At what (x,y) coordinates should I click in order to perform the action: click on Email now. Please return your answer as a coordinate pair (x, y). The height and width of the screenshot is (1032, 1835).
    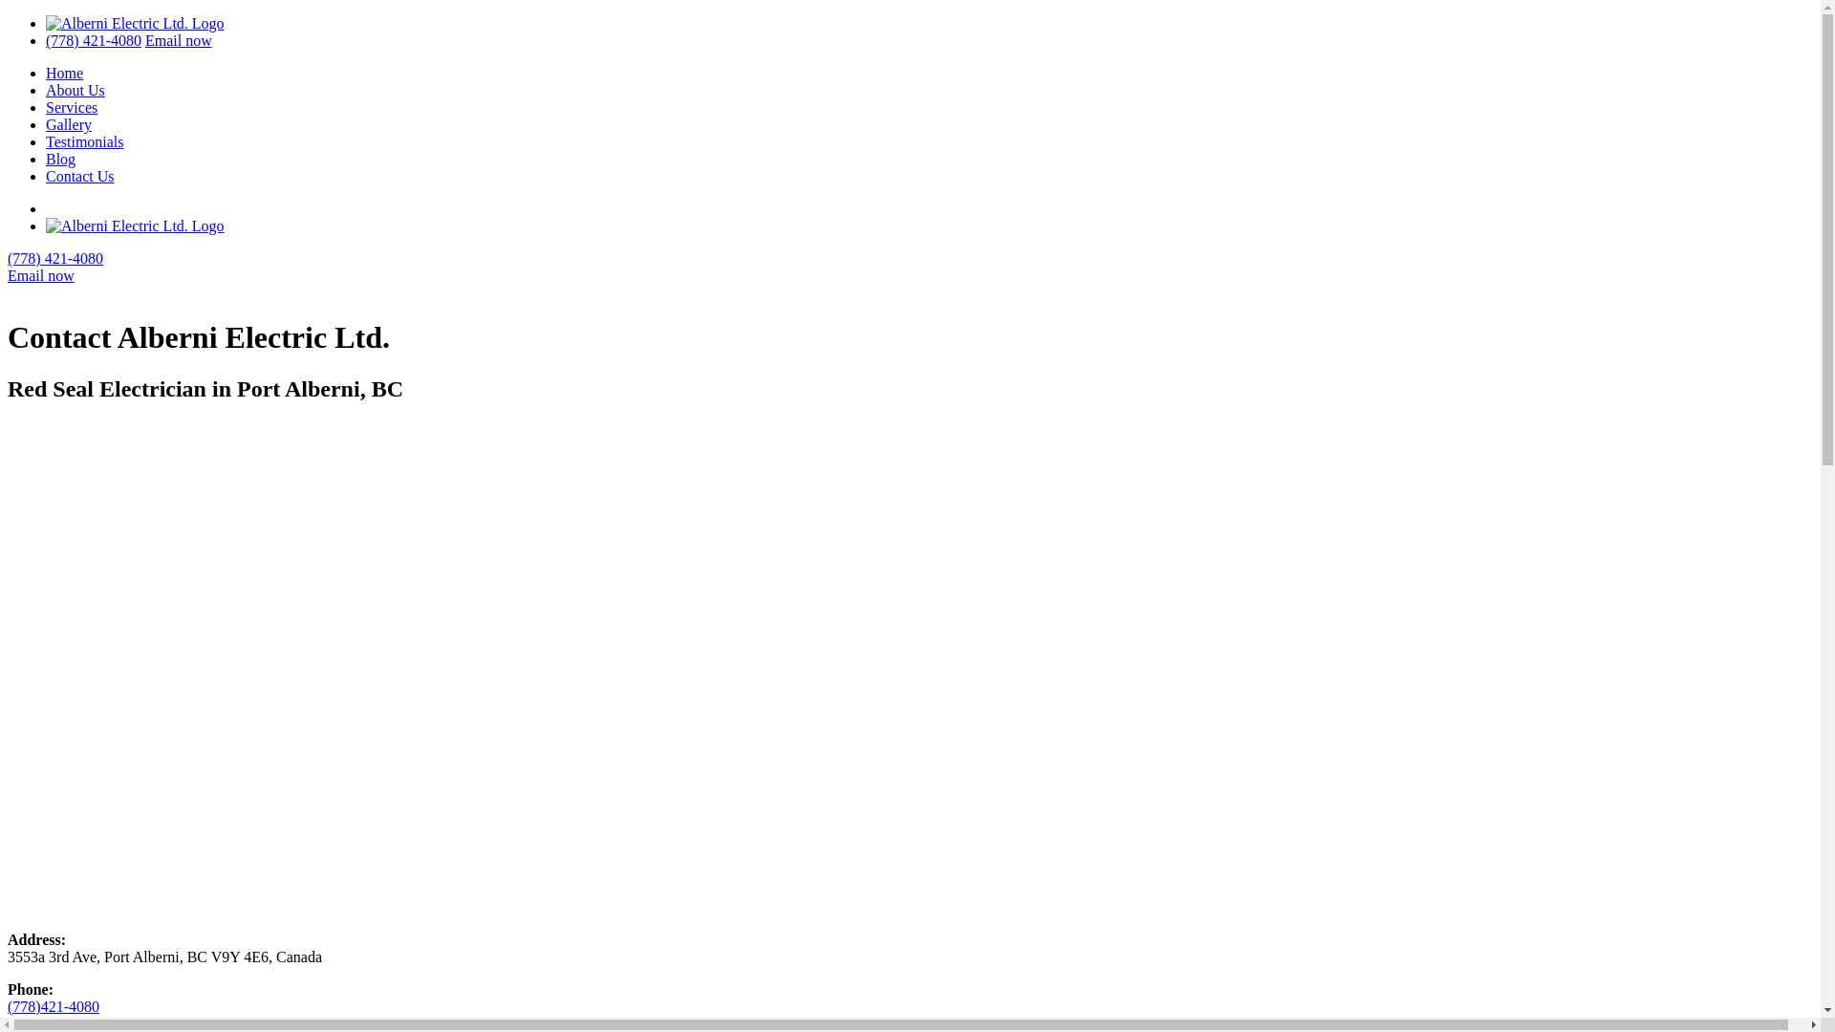
    Looking at the image, I should click on (41, 275).